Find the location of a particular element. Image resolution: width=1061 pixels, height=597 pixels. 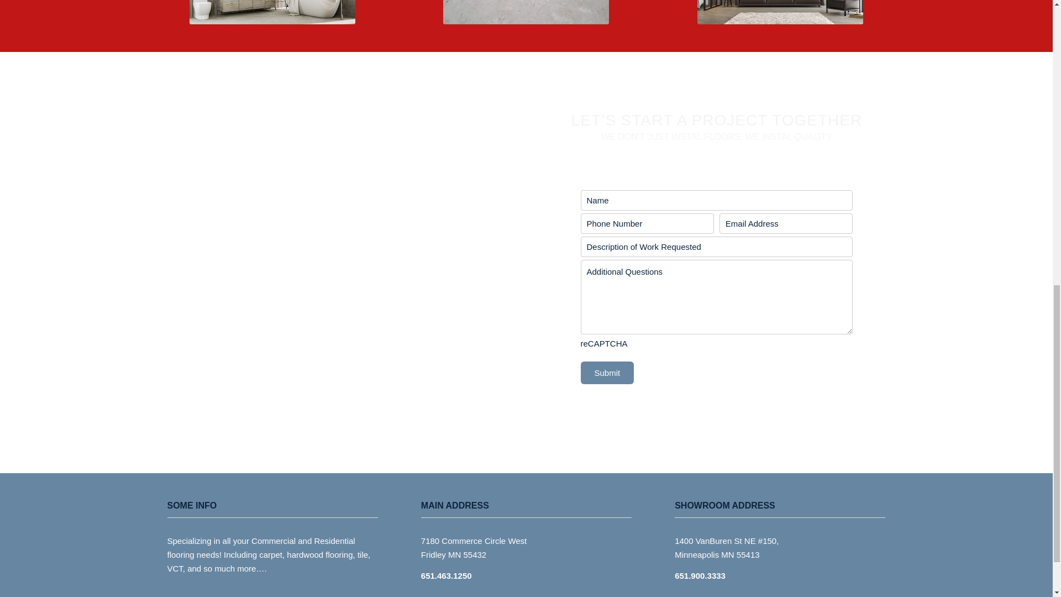

Description of Work Requested is located at coordinates (716, 247).